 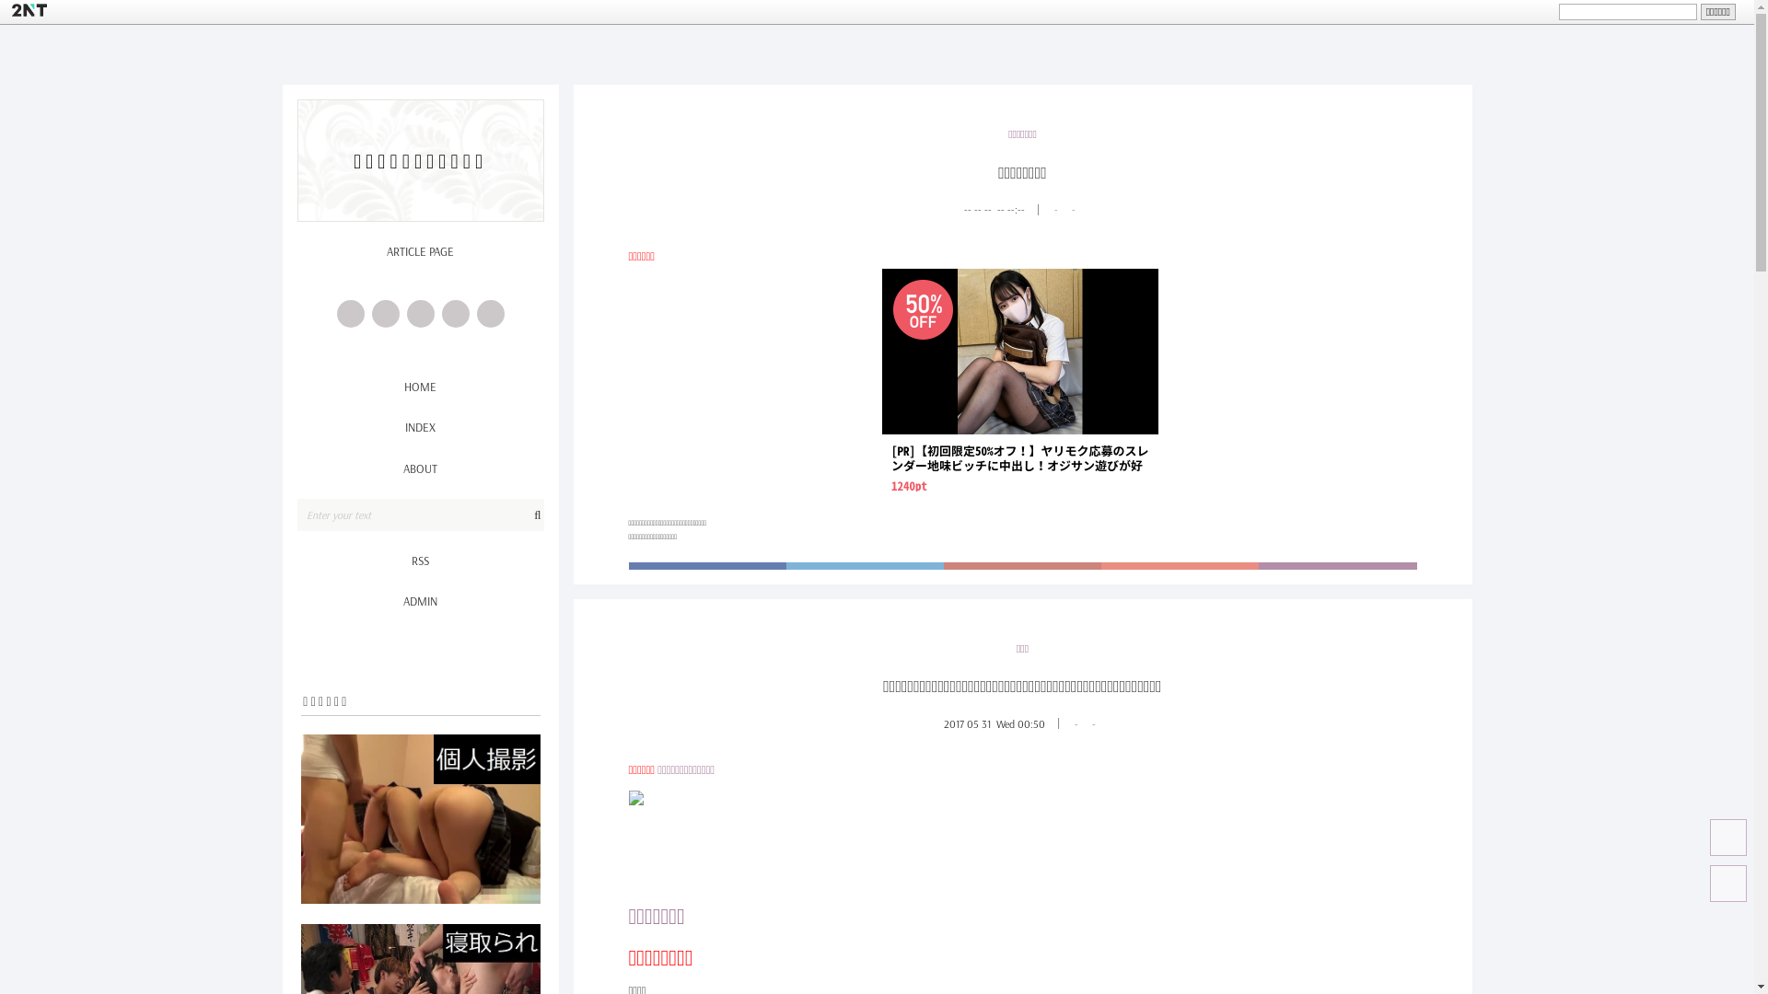 I want to click on Pin it on Pinterest, so click(x=1022, y=566).